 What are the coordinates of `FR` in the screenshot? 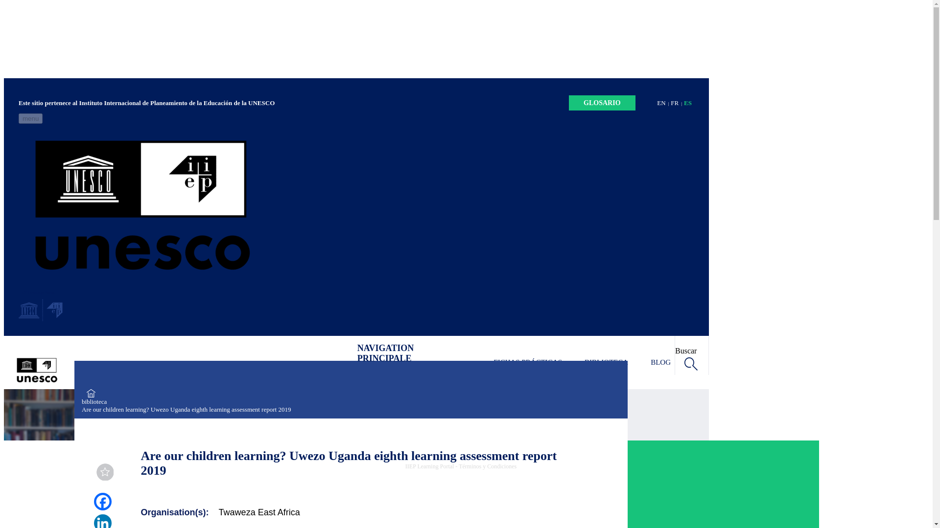 It's located at (675, 103).